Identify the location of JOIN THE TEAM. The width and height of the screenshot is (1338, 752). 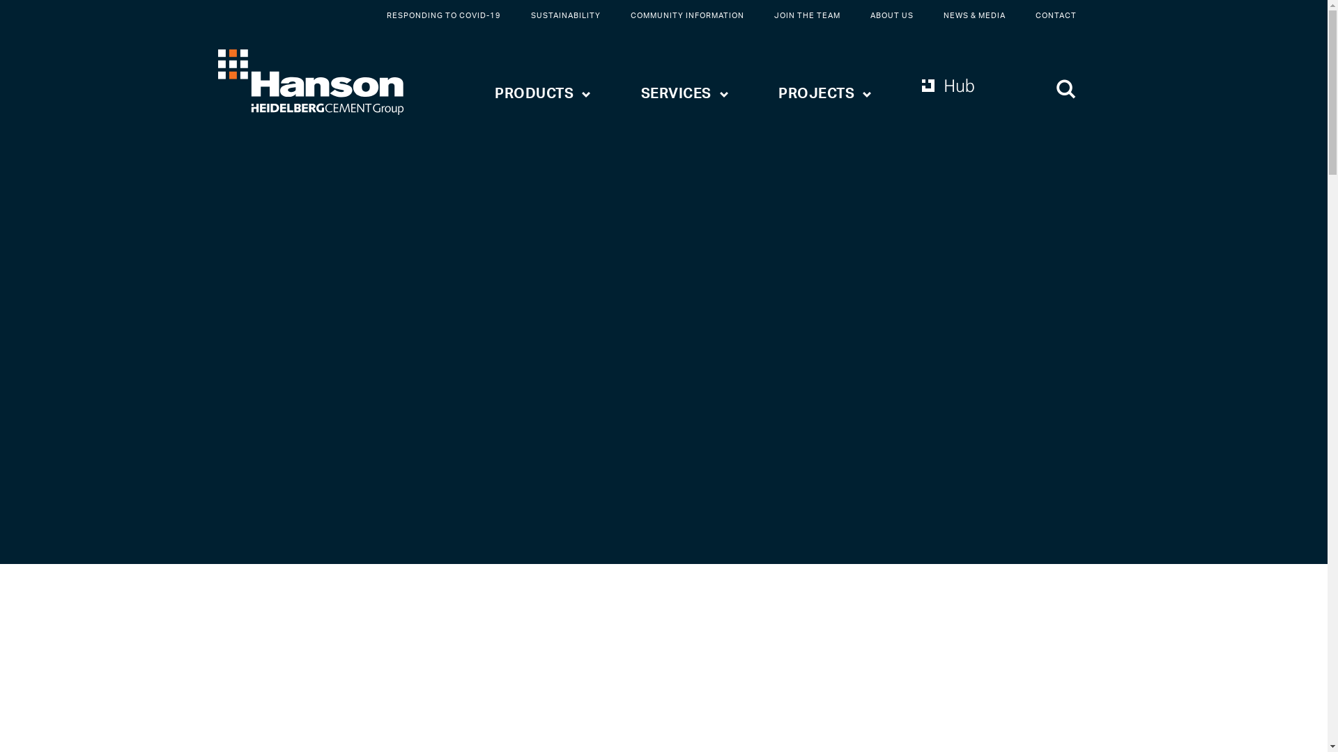
(807, 15).